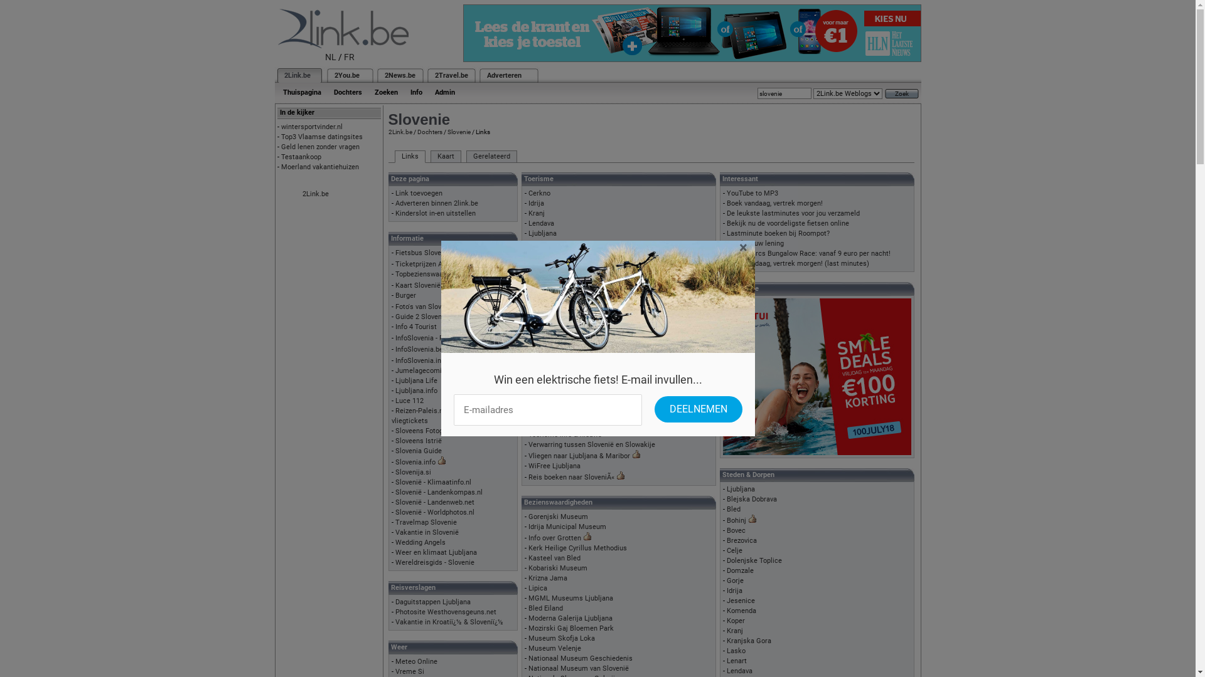 The height and width of the screenshot is (677, 1205). Describe the element at coordinates (422, 361) in the screenshot. I see `InfoSlovenia.info` at that location.